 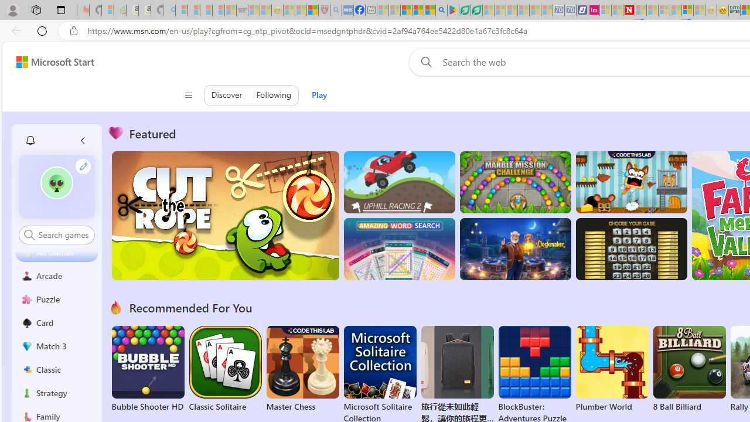 What do you see at coordinates (399, 249) in the screenshot?
I see `Amazing Word Search` at bounding box center [399, 249].